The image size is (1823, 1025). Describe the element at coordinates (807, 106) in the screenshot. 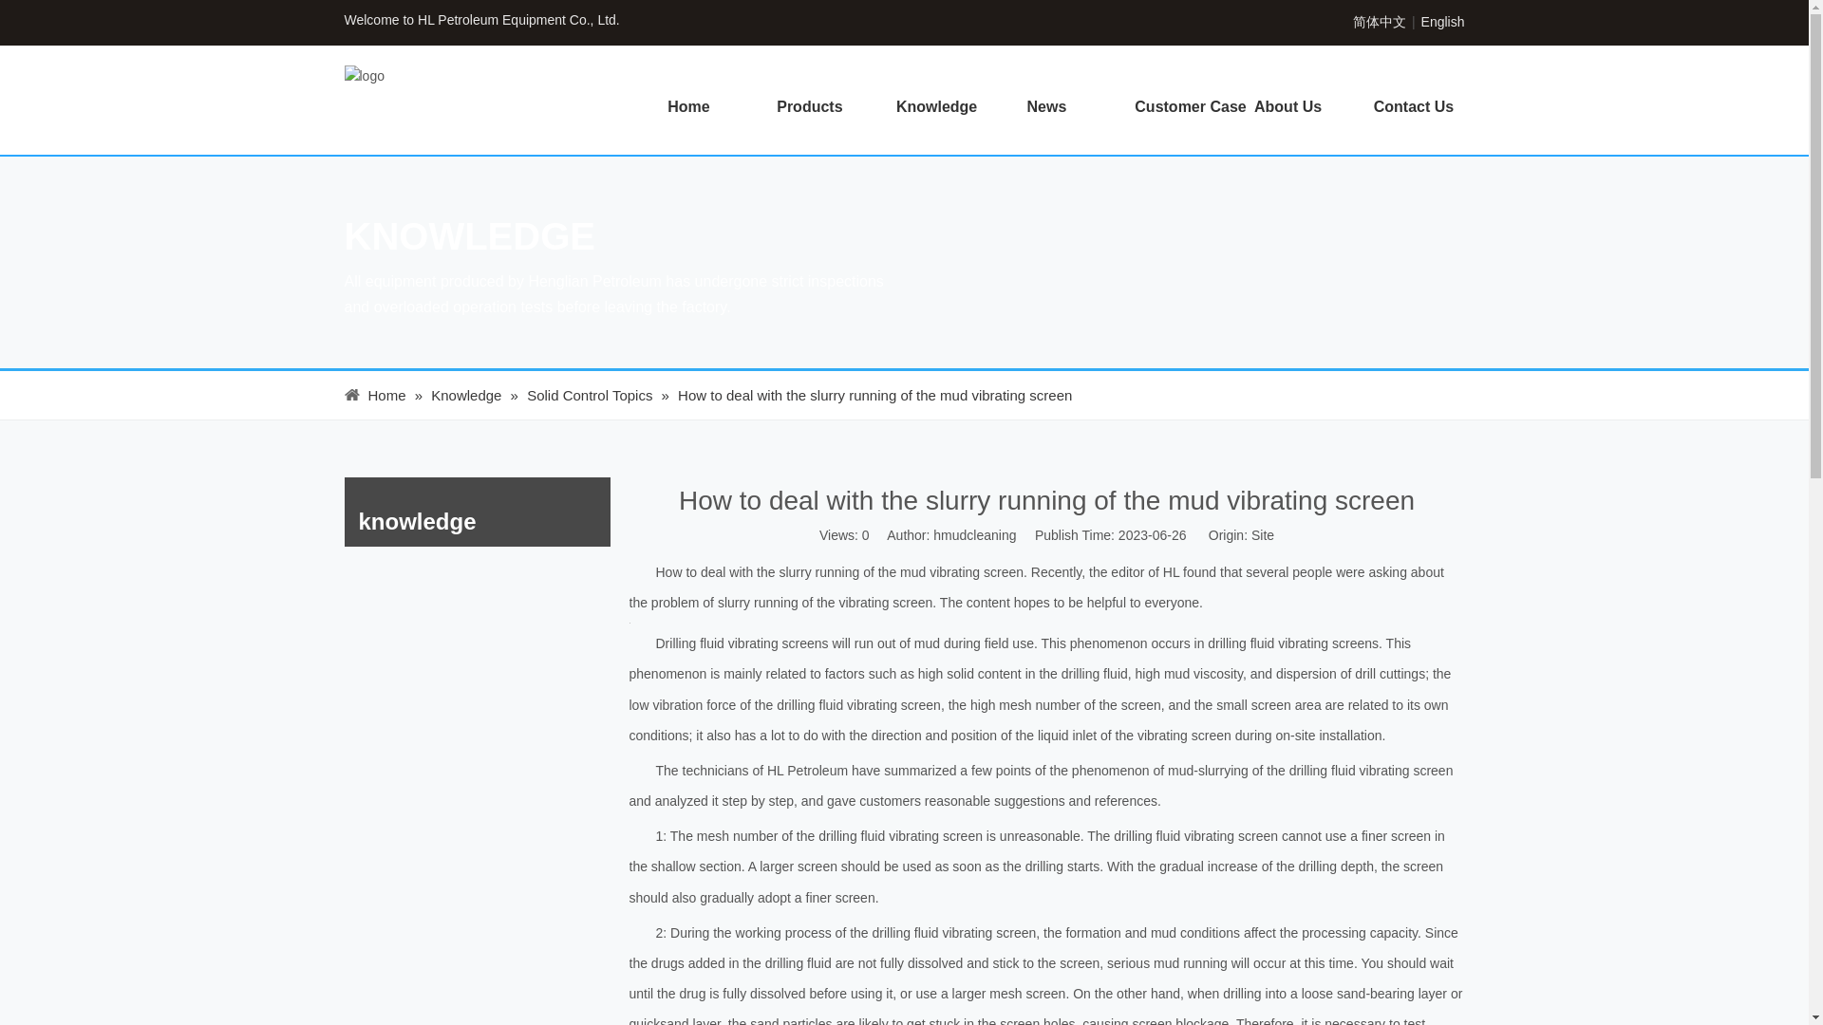

I see `Products` at that location.